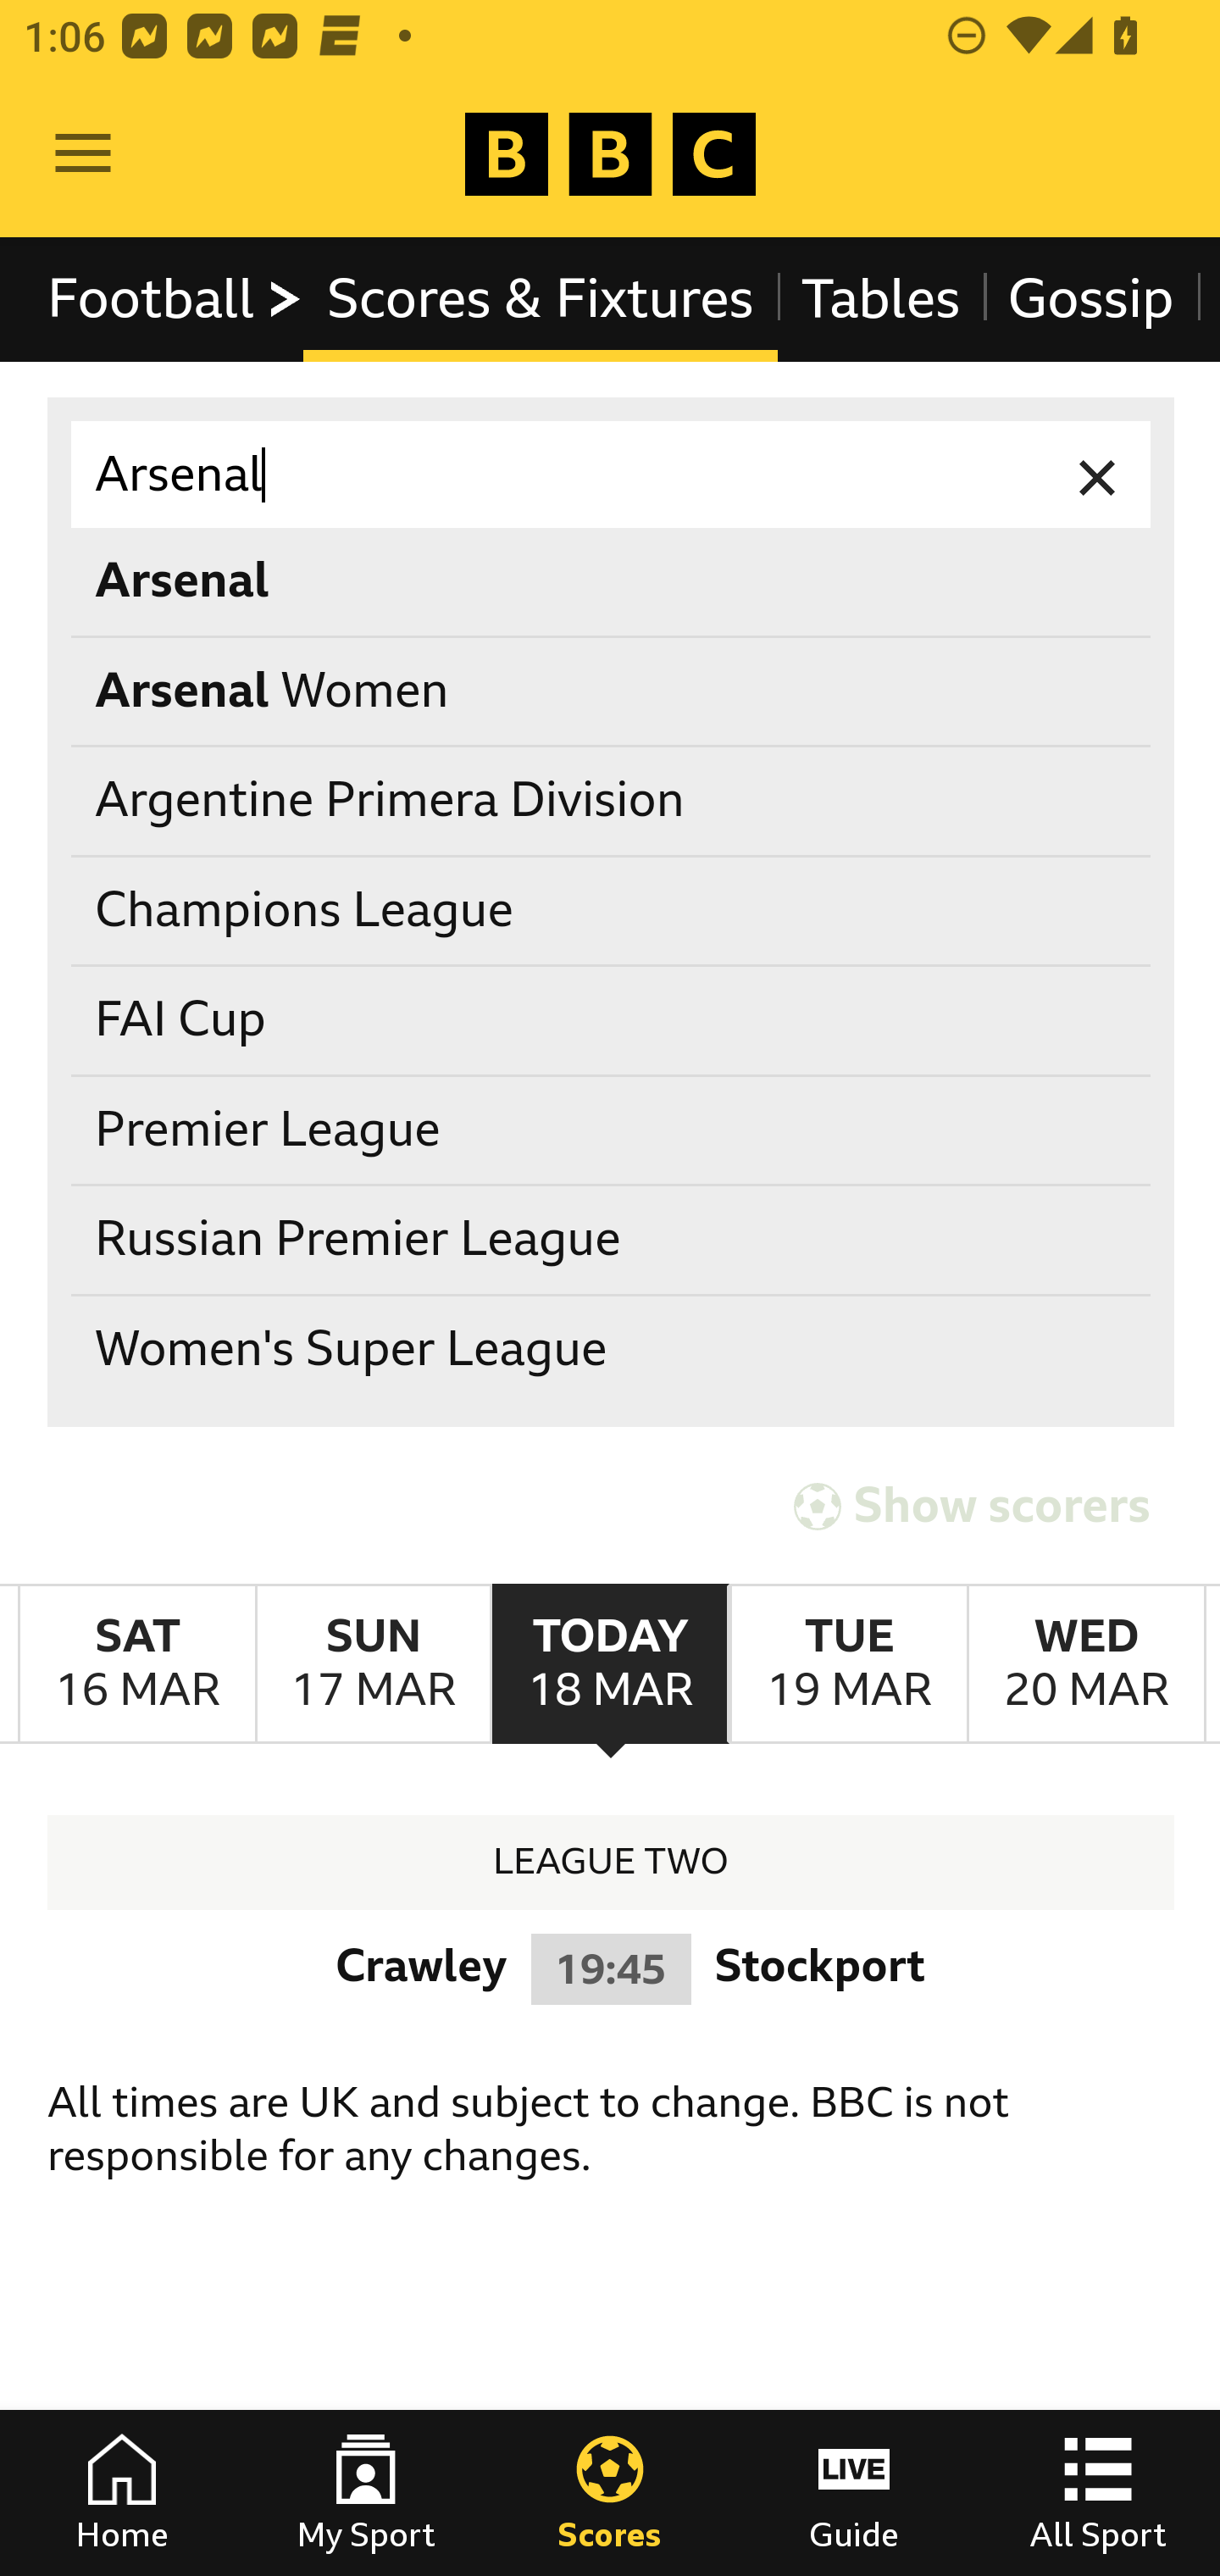  I want to click on FAI Cup, so click(612, 1020).